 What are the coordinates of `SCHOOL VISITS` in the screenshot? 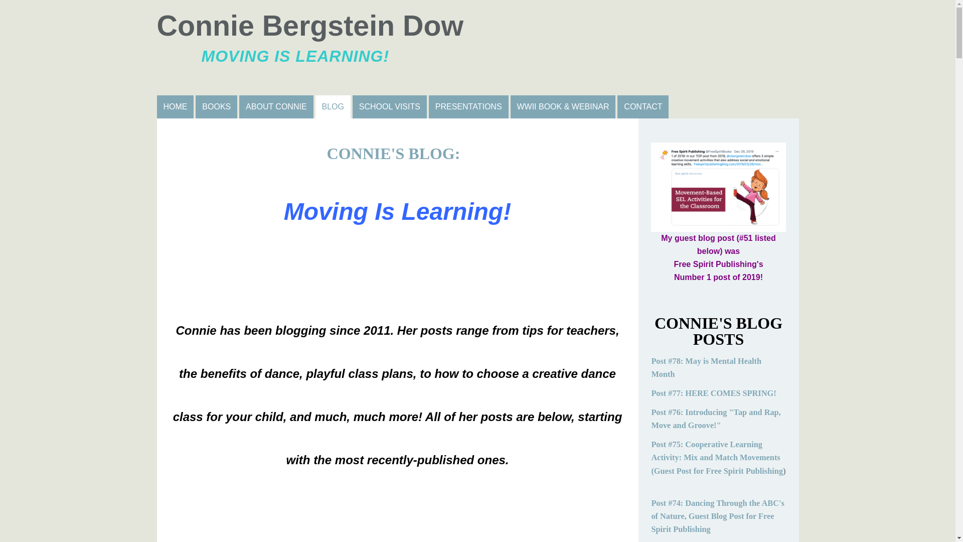 It's located at (389, 107).